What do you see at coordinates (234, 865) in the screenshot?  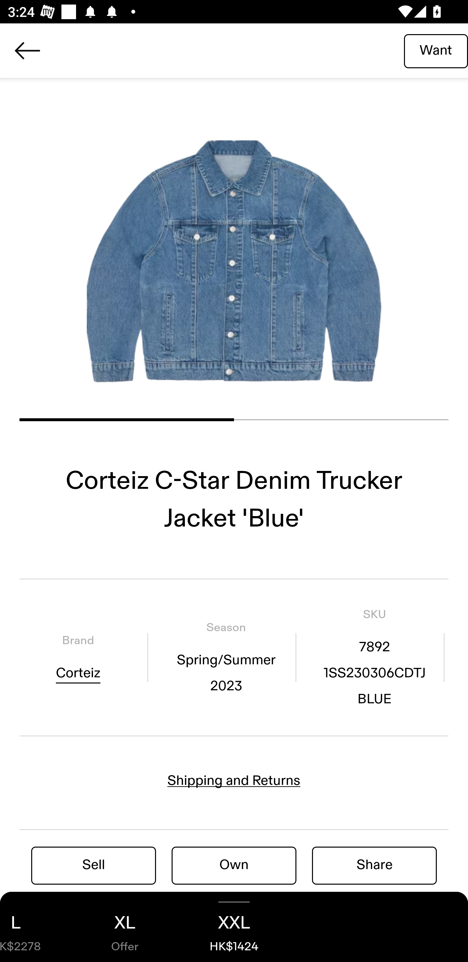 I see `Own` at bounding box center [234, 865].